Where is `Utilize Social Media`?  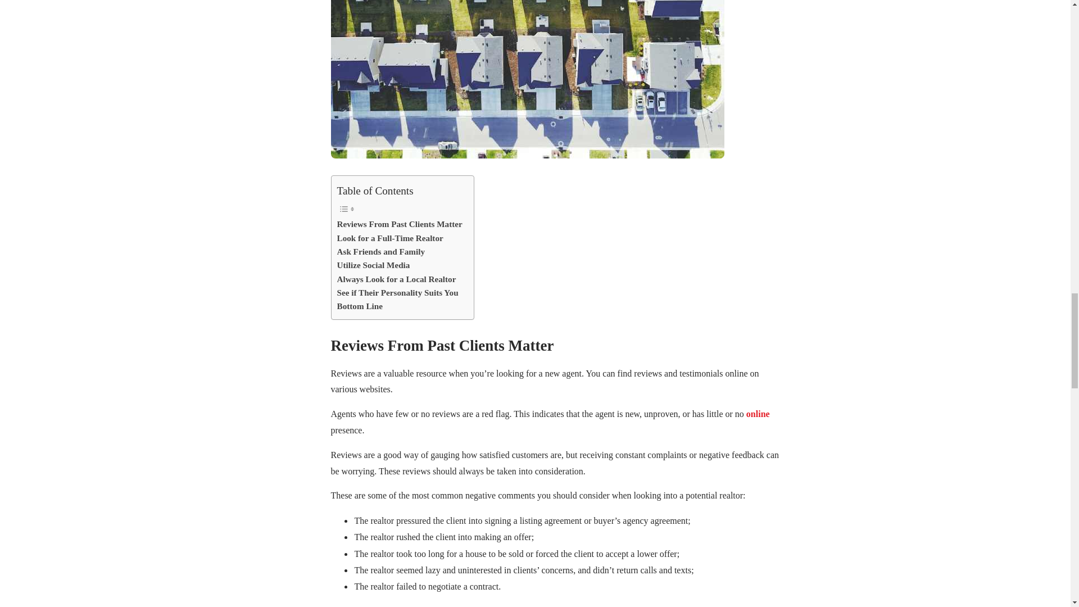
Utilize Social Media is located at coordinates (373, 265).